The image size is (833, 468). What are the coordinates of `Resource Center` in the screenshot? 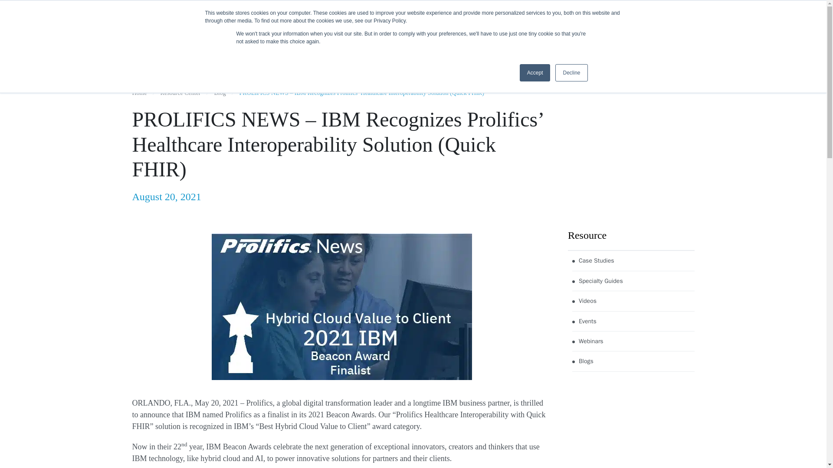 It's located at (440, 23).